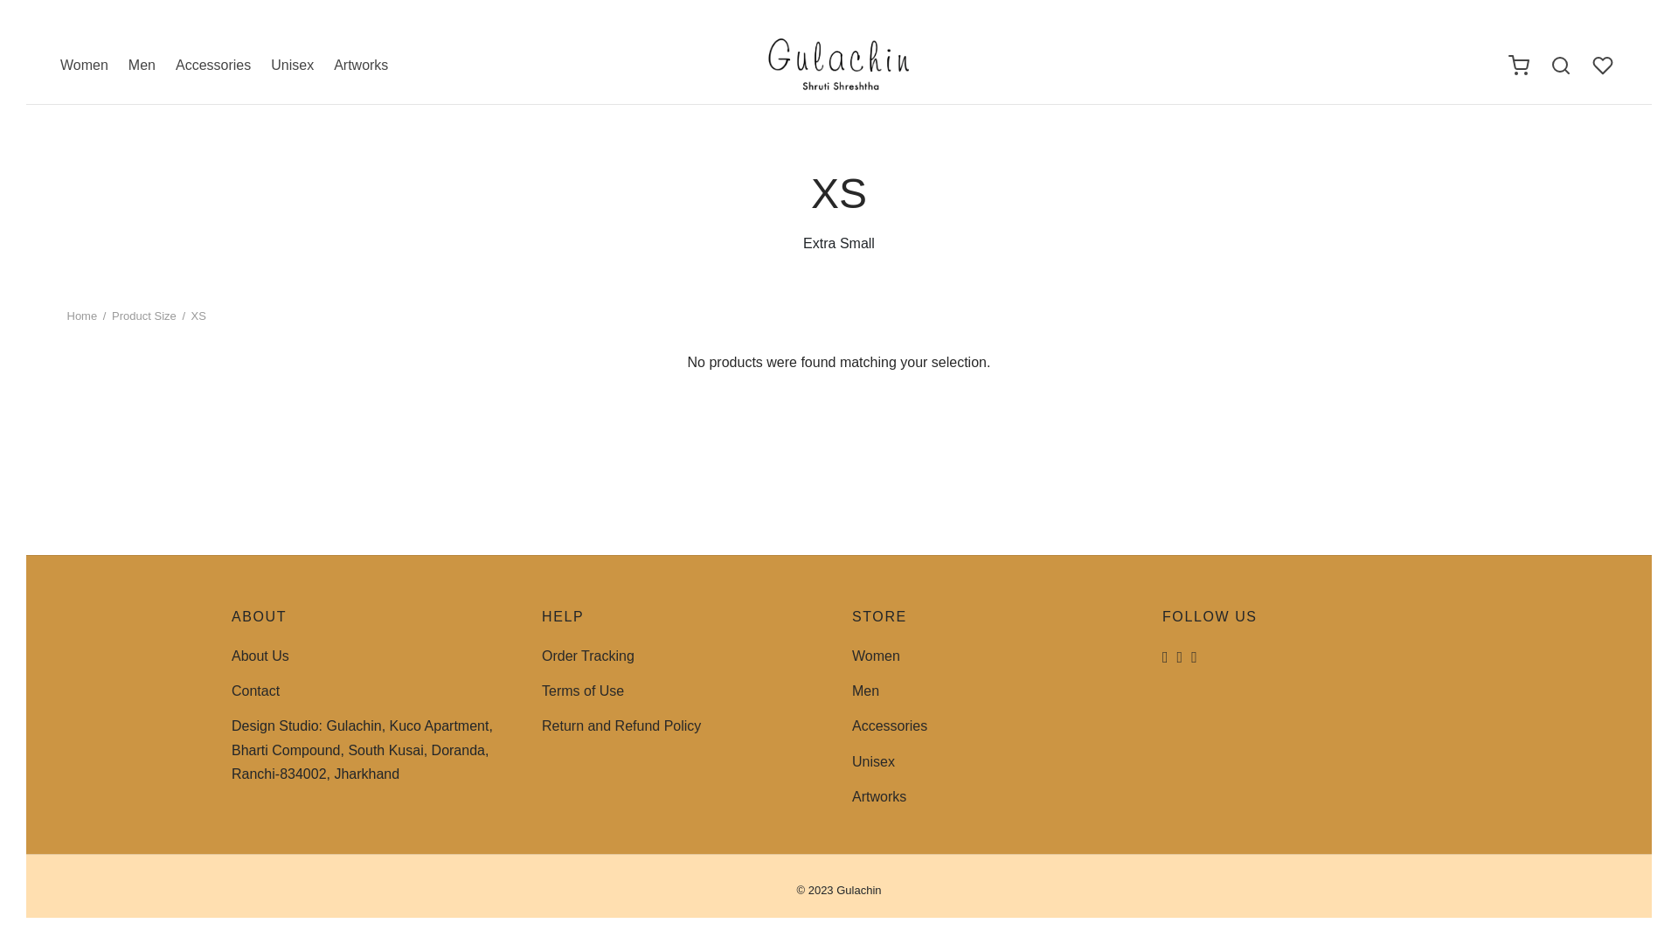  I want to click on Men, so click(865, 691).